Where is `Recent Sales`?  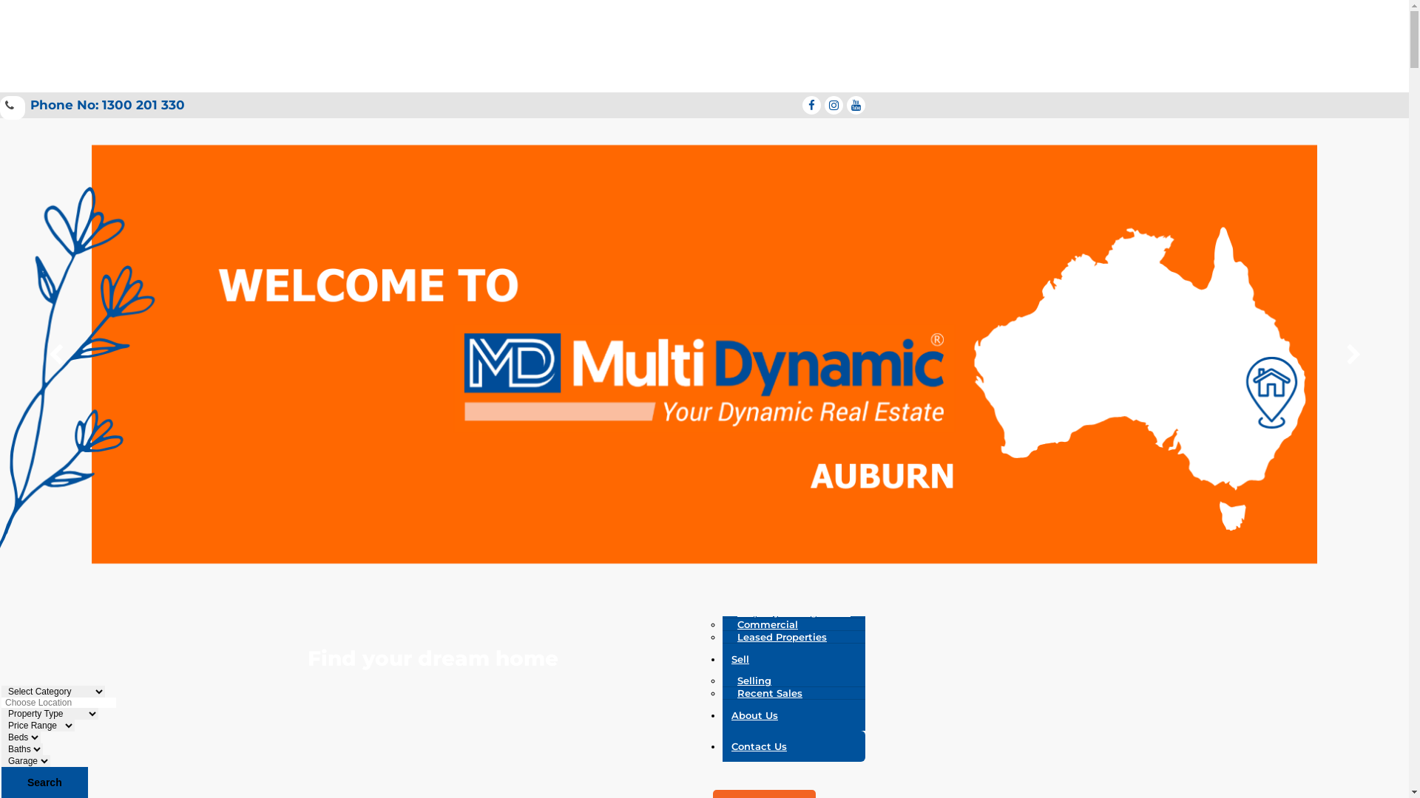
Recent Sales is located at coordinates (770, 693).